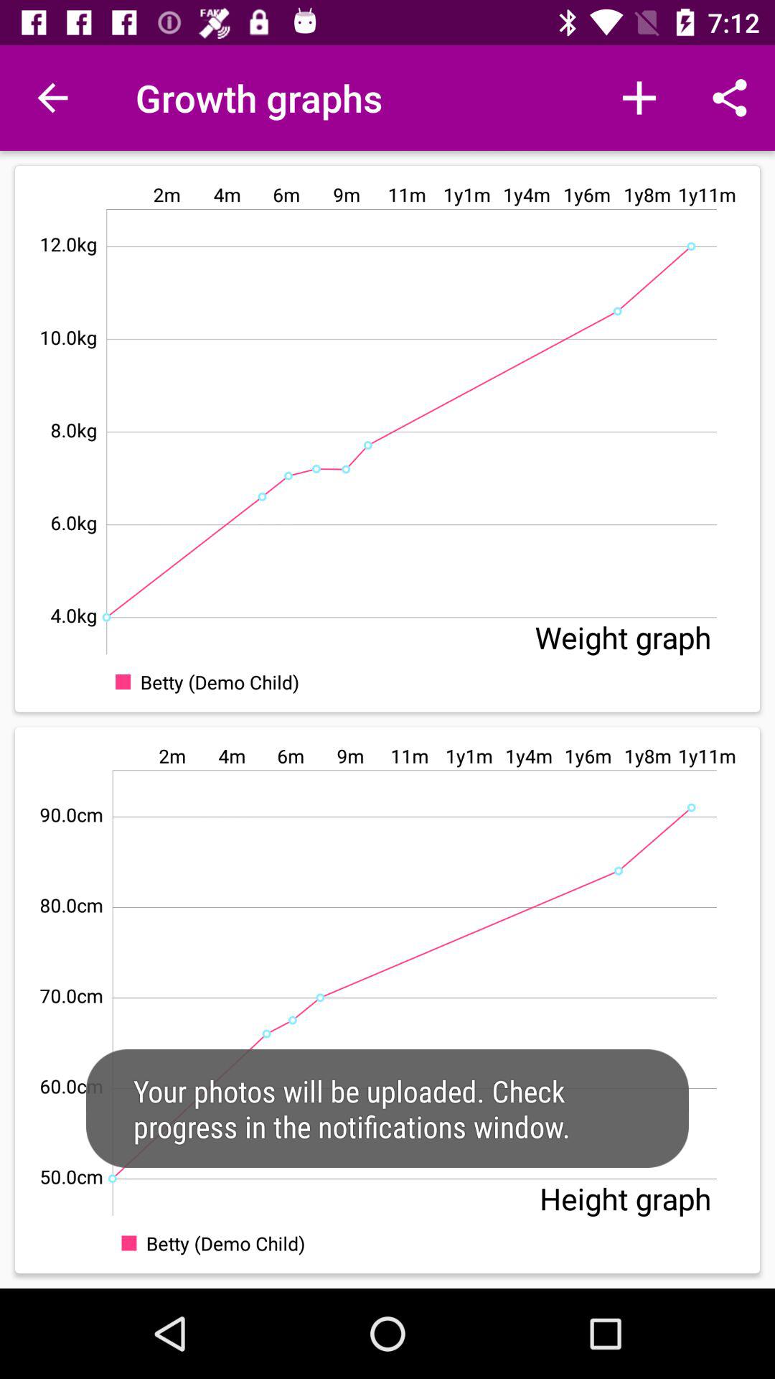 This screenshot has height=1379, width=775. What do you see at coordinates (52, 98) in the screenshot?
I see `turn off the app to the left of the growth graphs` at bounding box center [52, 98].